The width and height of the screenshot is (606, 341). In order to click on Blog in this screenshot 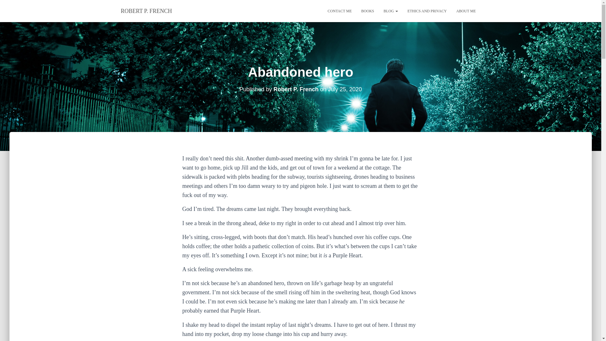, I will do `click(391, 11)`.